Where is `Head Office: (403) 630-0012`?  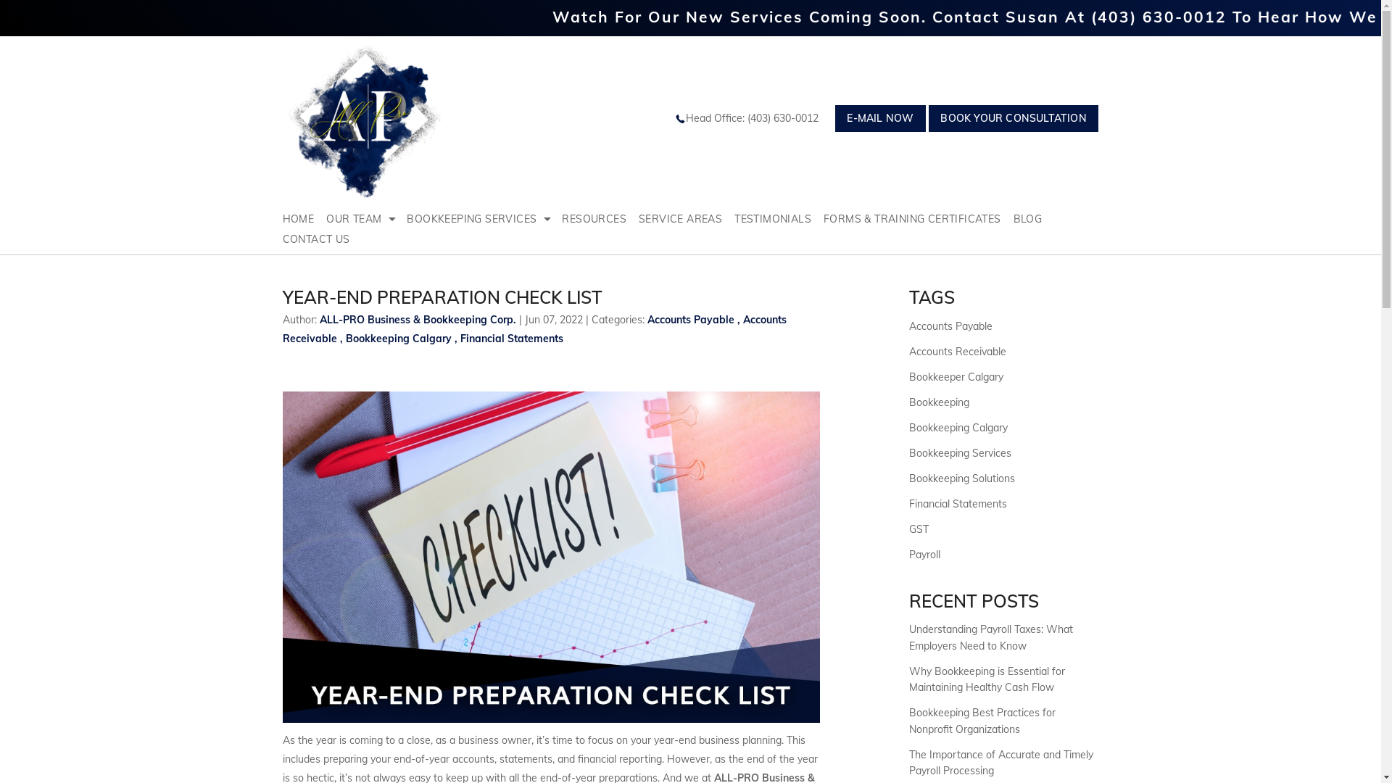 Head Office: (403) 630-0012 is located at coordinates (754, 118).